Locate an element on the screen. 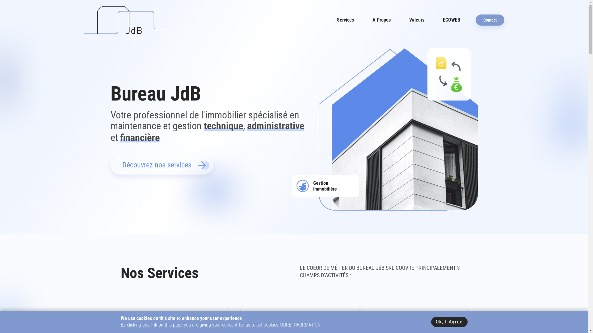 This screenshot has height=333, width=593. Services is located at coordinates (345, 20).